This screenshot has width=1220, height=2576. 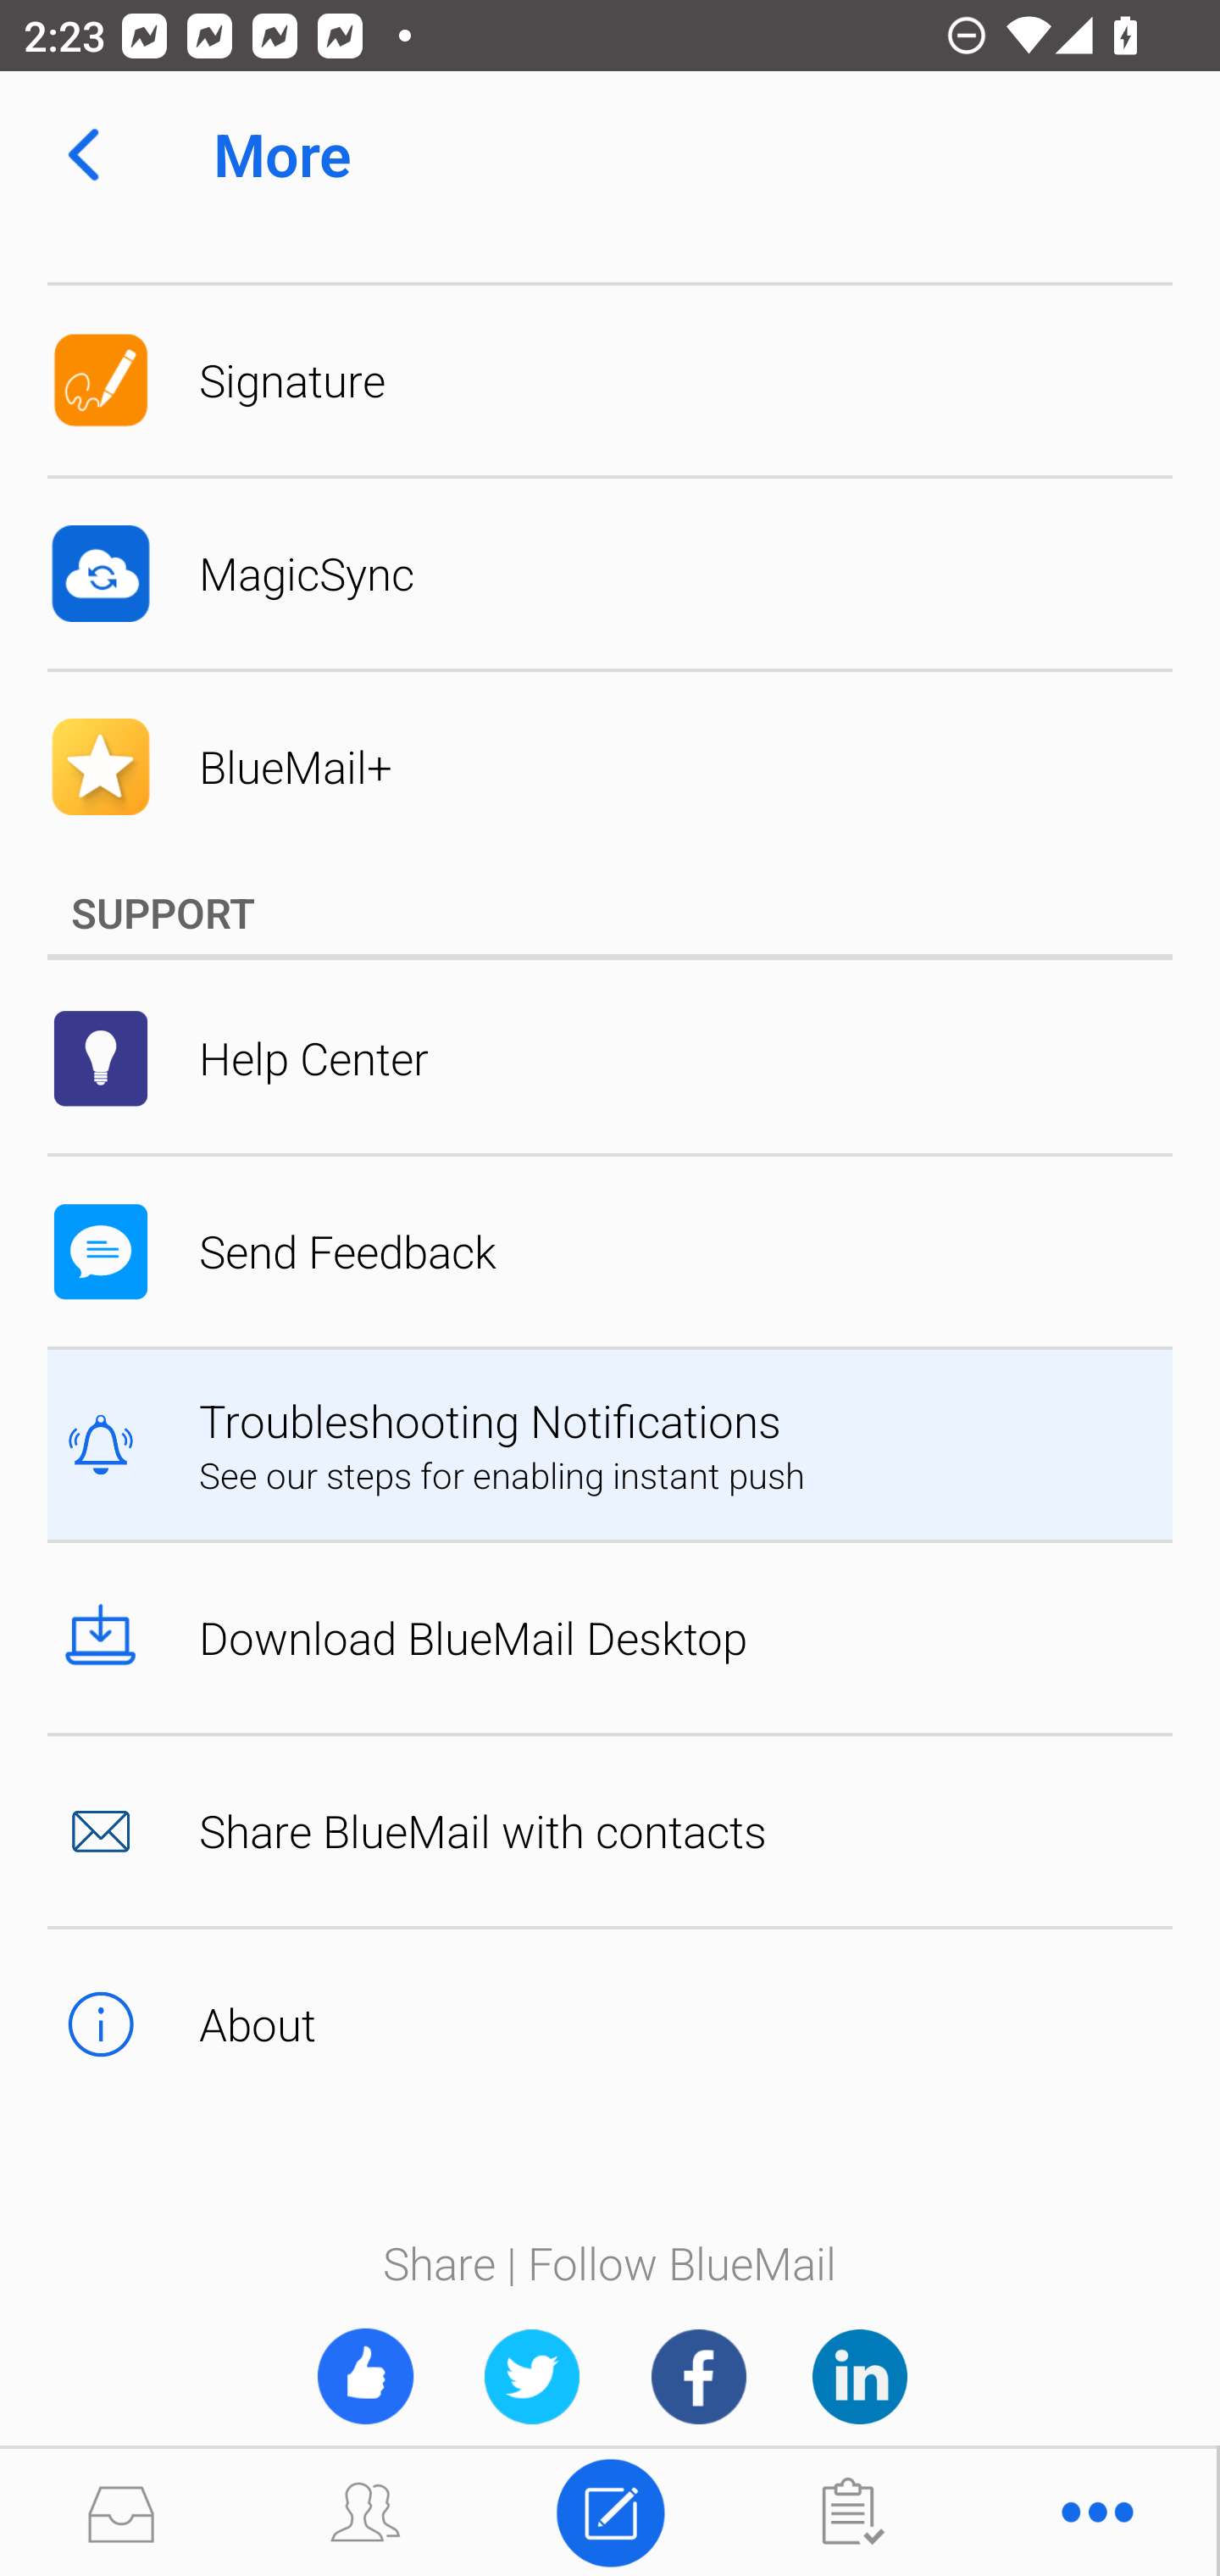 What do you see at coordinates (83, 154) in the screenshot?
I see `Navigate up` at bounding box center [83, 154].